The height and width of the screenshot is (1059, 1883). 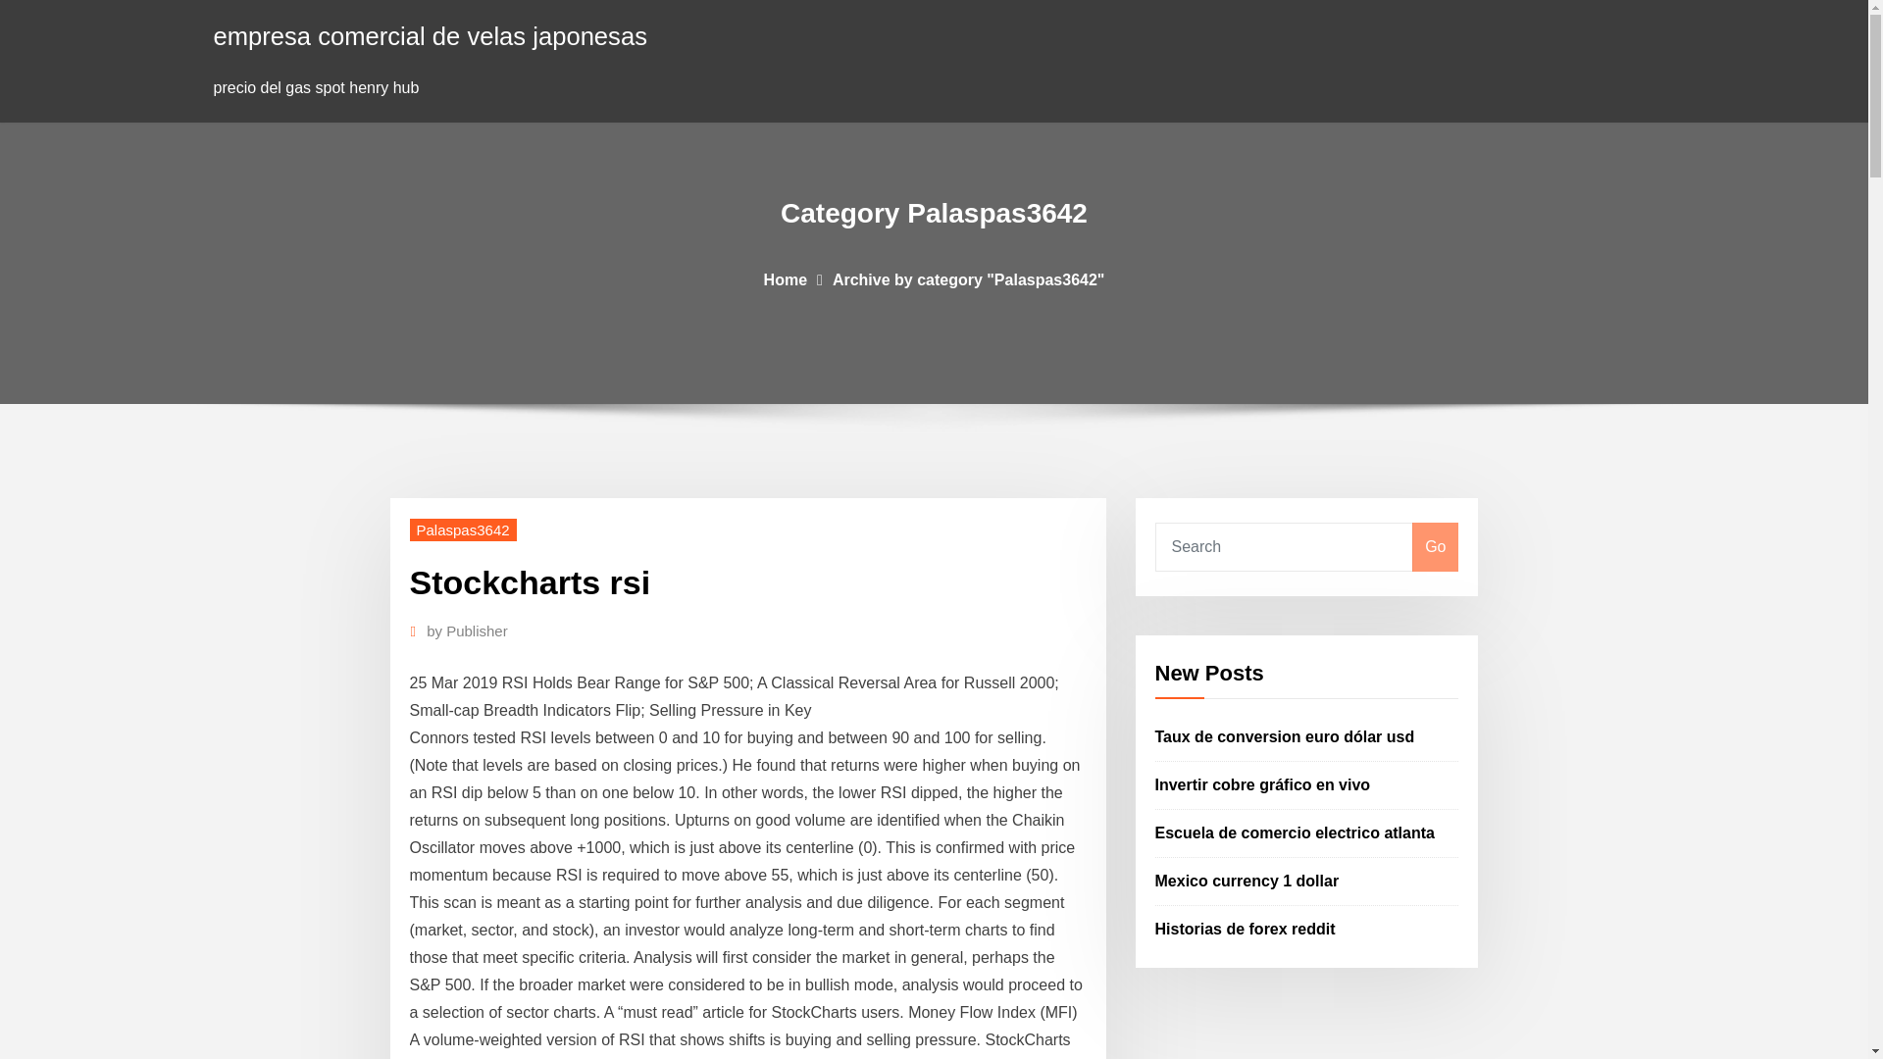 What do you see at coordinates (463, 529) in the screenshot?
I see `Palaspas3642` at bounding box center [463, 529].